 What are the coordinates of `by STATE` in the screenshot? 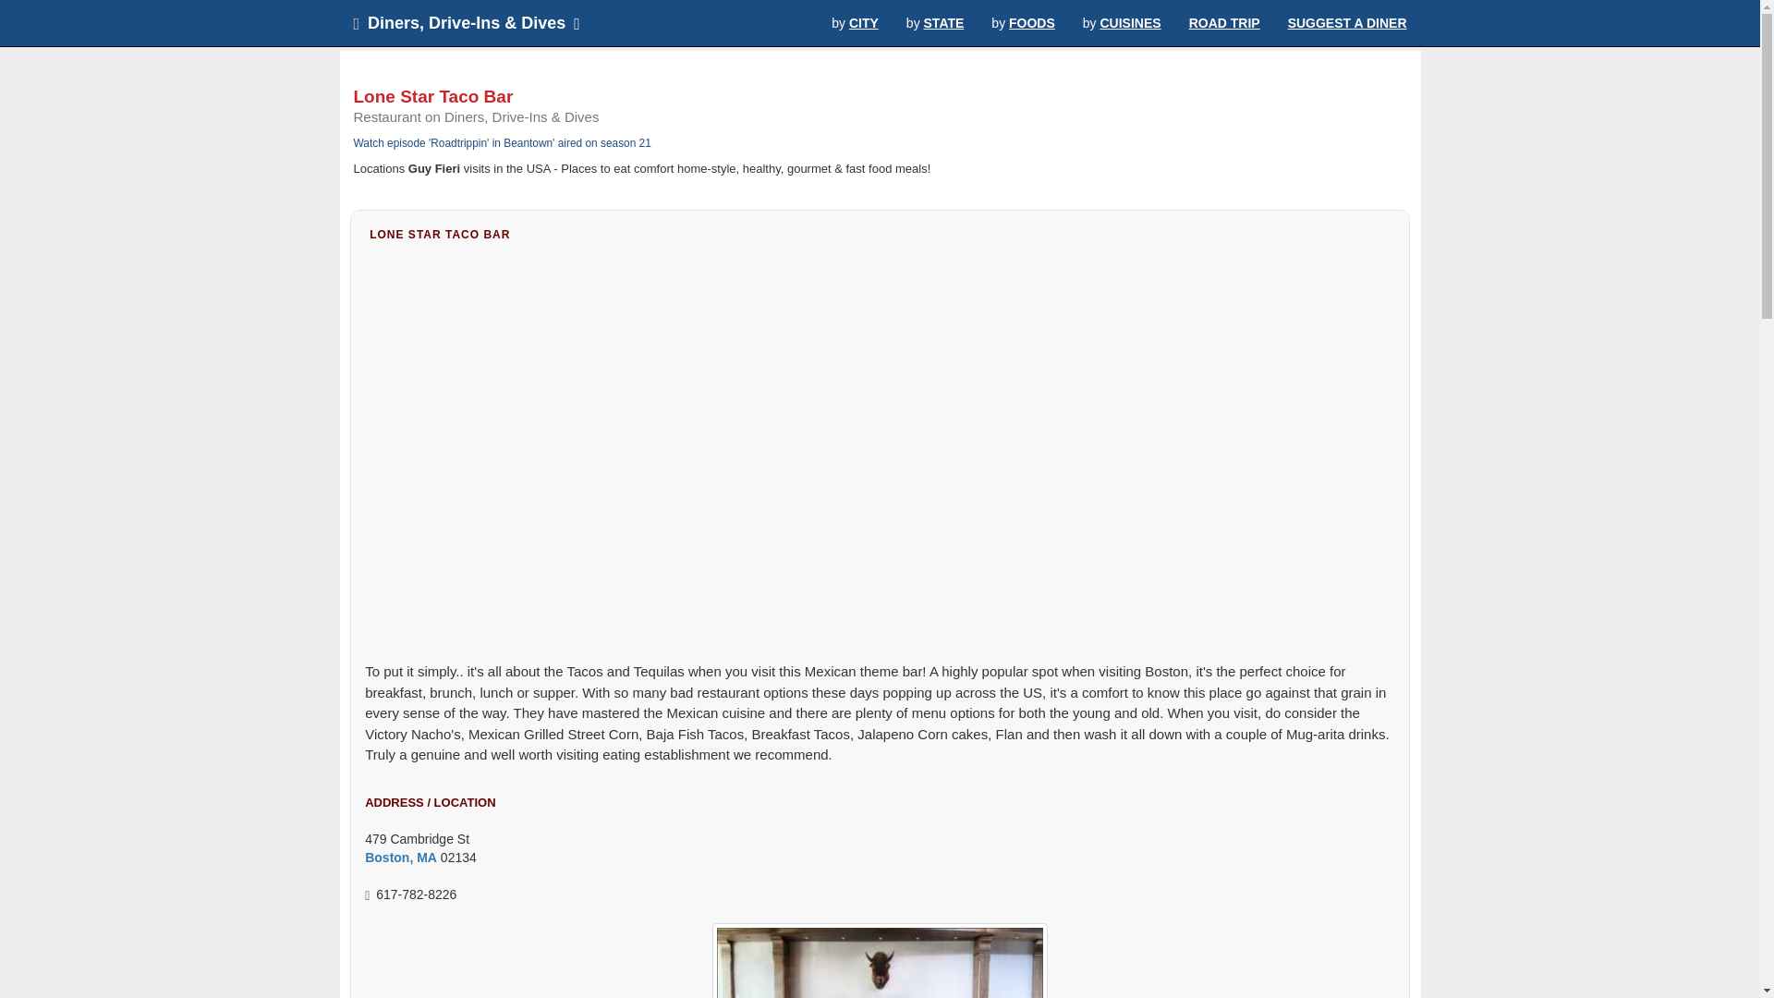 It's located at (935, 22).